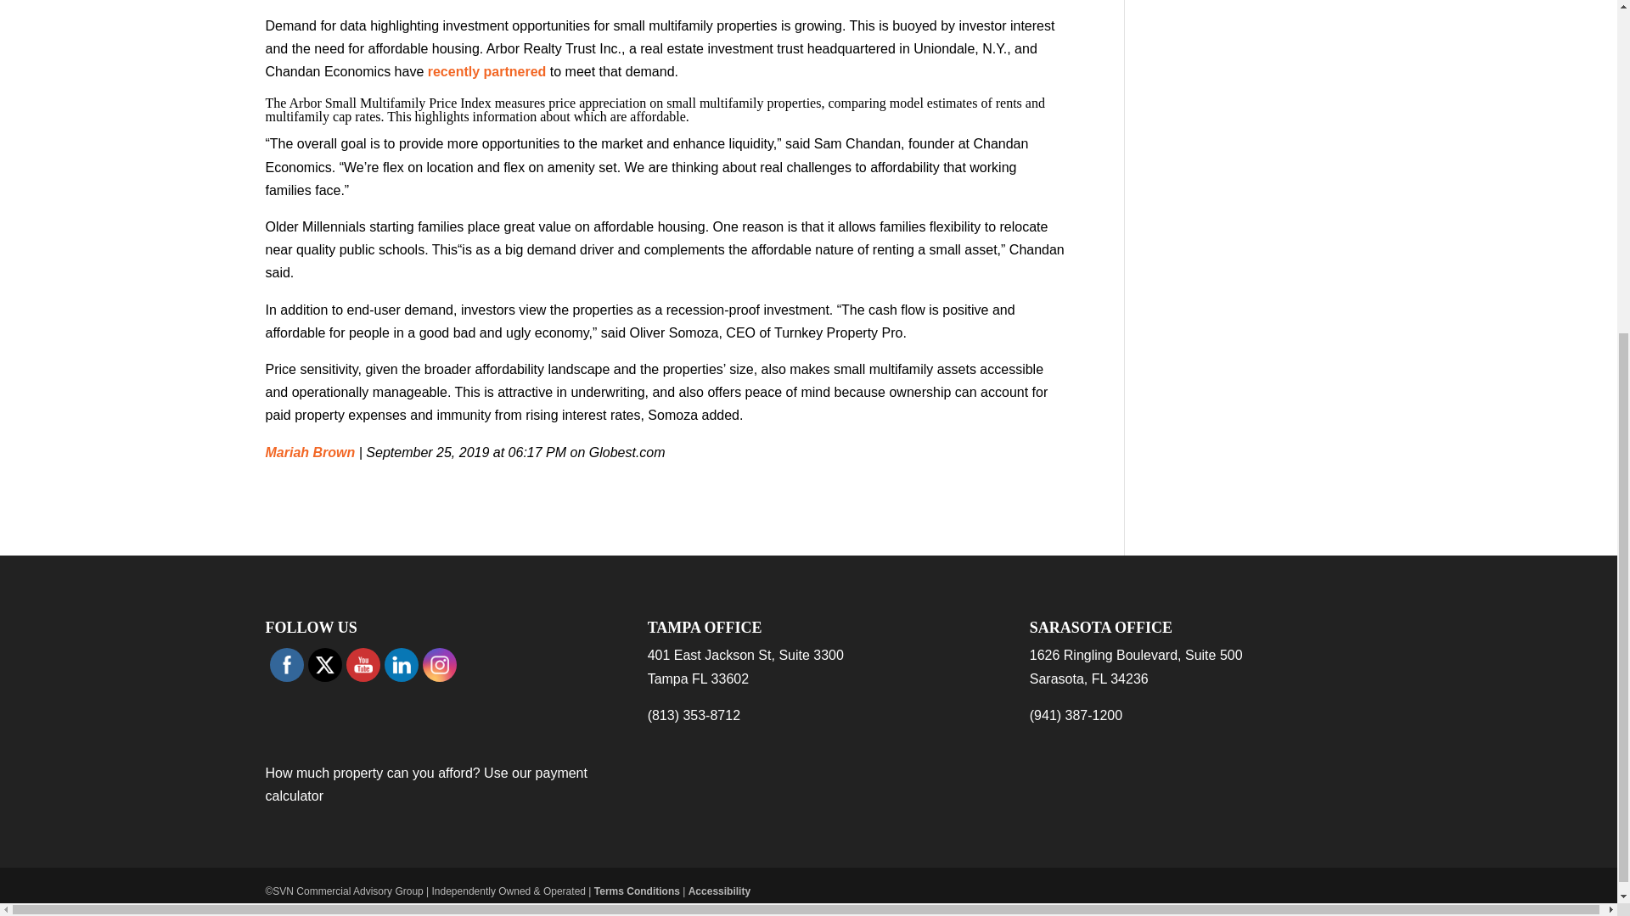 The image size is (1630, 916). I want to click on Facebook, so click(285, 665).